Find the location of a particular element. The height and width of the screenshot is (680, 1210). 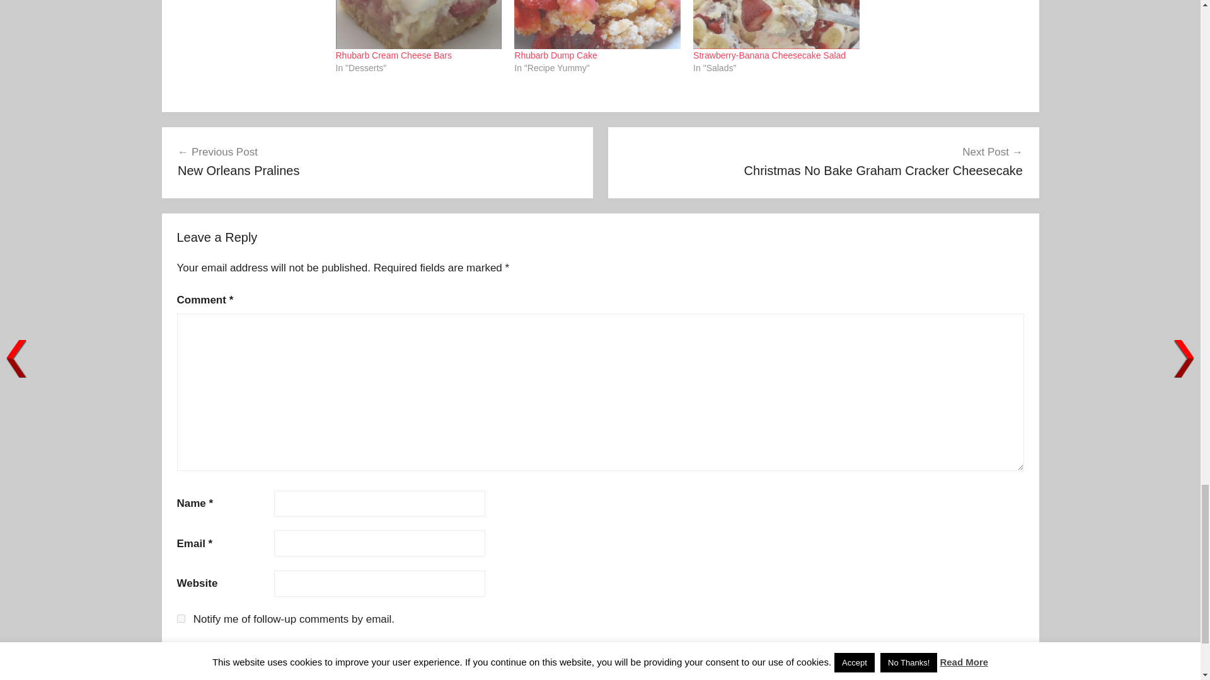

Post Comment is located at coordinates (217, 674).